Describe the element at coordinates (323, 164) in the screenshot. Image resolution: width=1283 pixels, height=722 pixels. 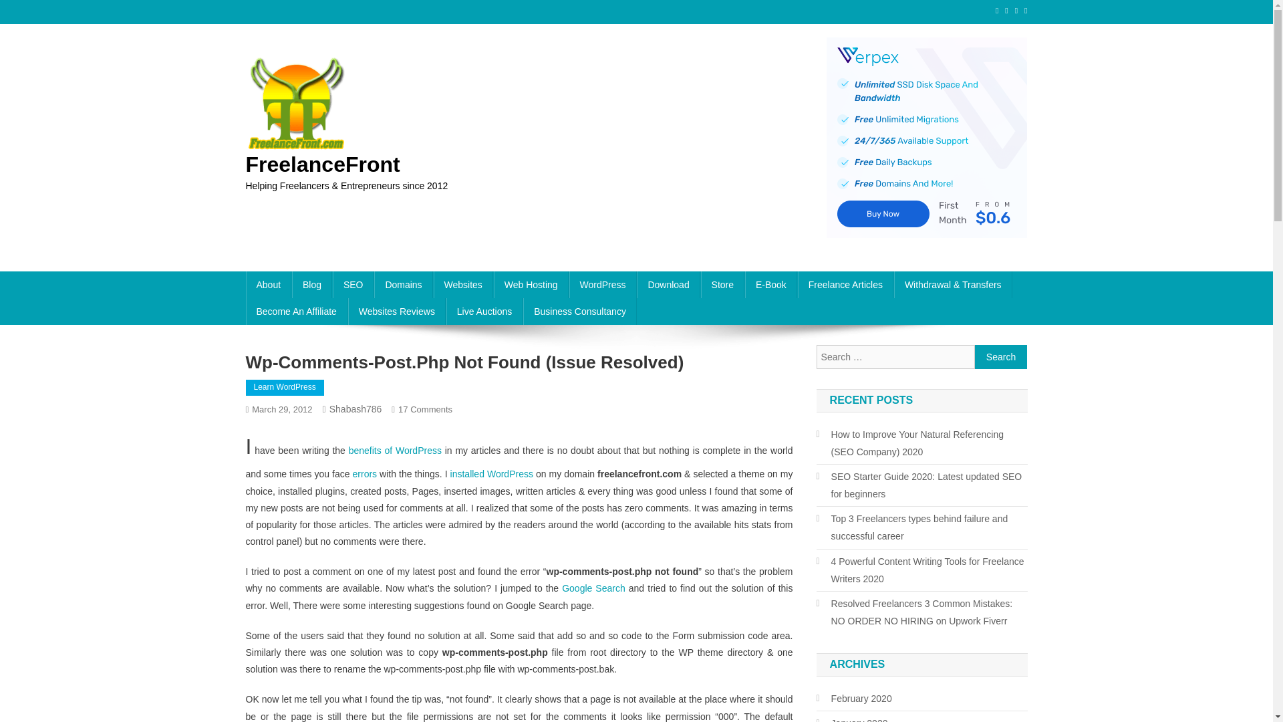
I see `FreelanceFront` at that location.